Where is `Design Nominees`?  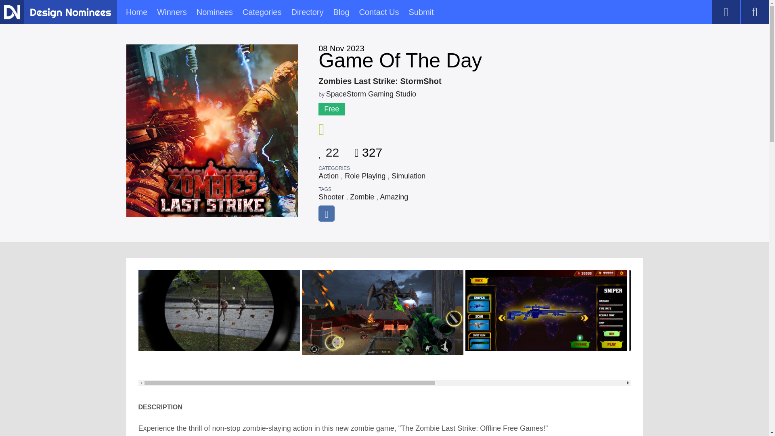 Design Nominees is located at coordinates (70, 13).